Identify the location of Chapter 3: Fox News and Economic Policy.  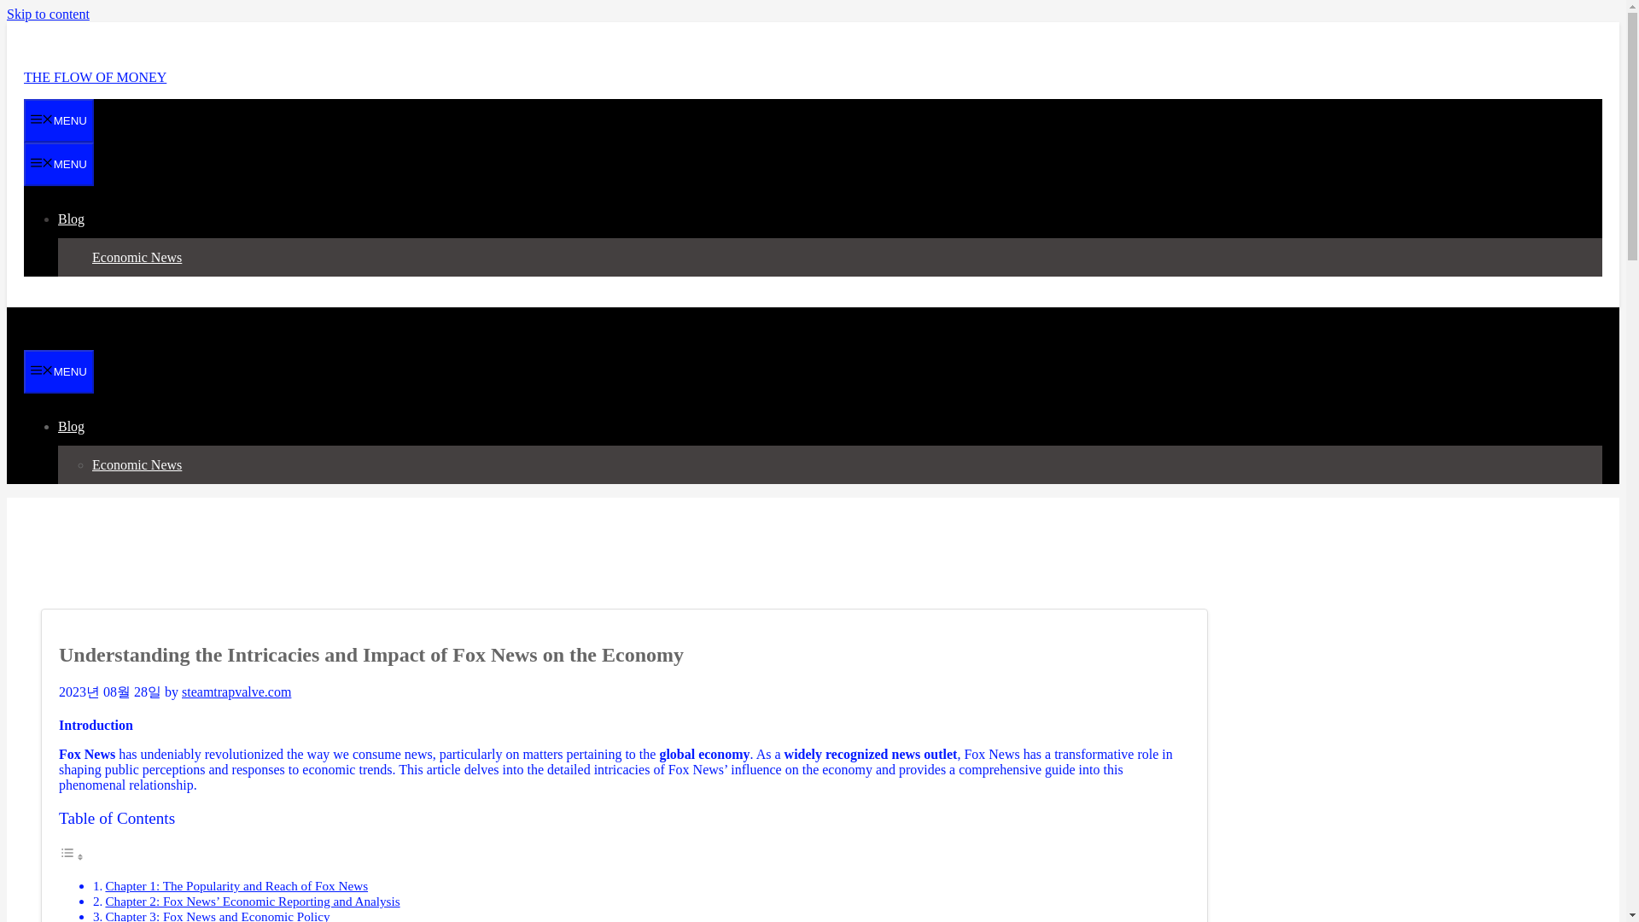
(217, 915).